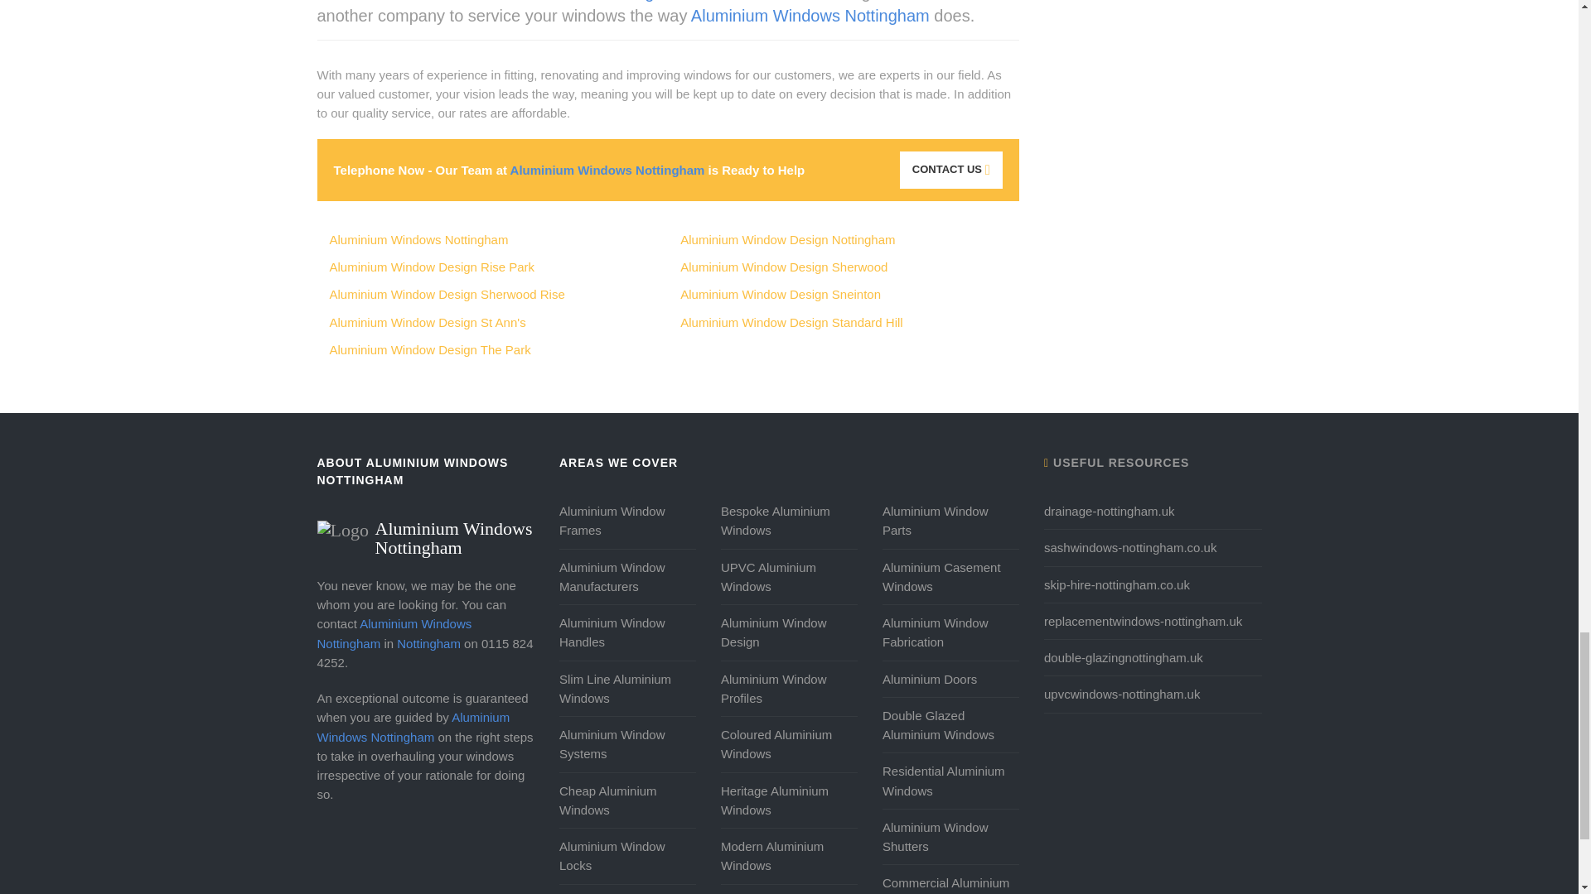  I want to click on Aluminium Windows Nottingham, so click(426, 530).